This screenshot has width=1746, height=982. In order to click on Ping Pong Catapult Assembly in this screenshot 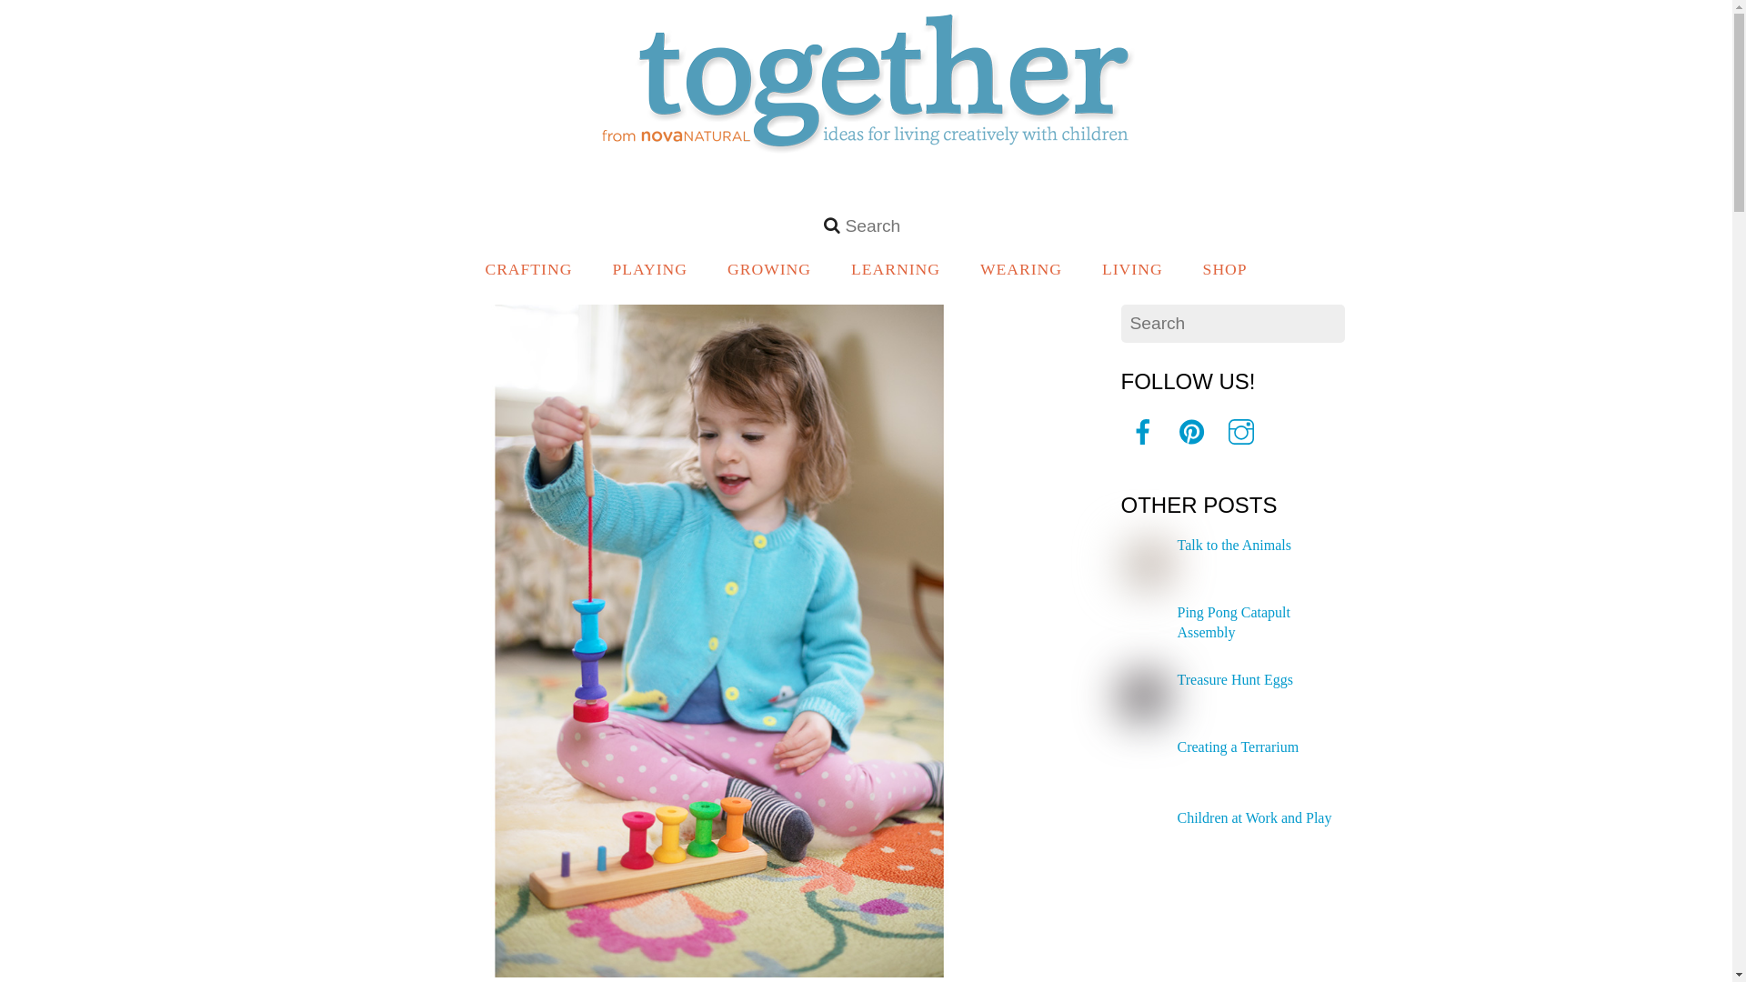, I will do `click(1234, 545)`.